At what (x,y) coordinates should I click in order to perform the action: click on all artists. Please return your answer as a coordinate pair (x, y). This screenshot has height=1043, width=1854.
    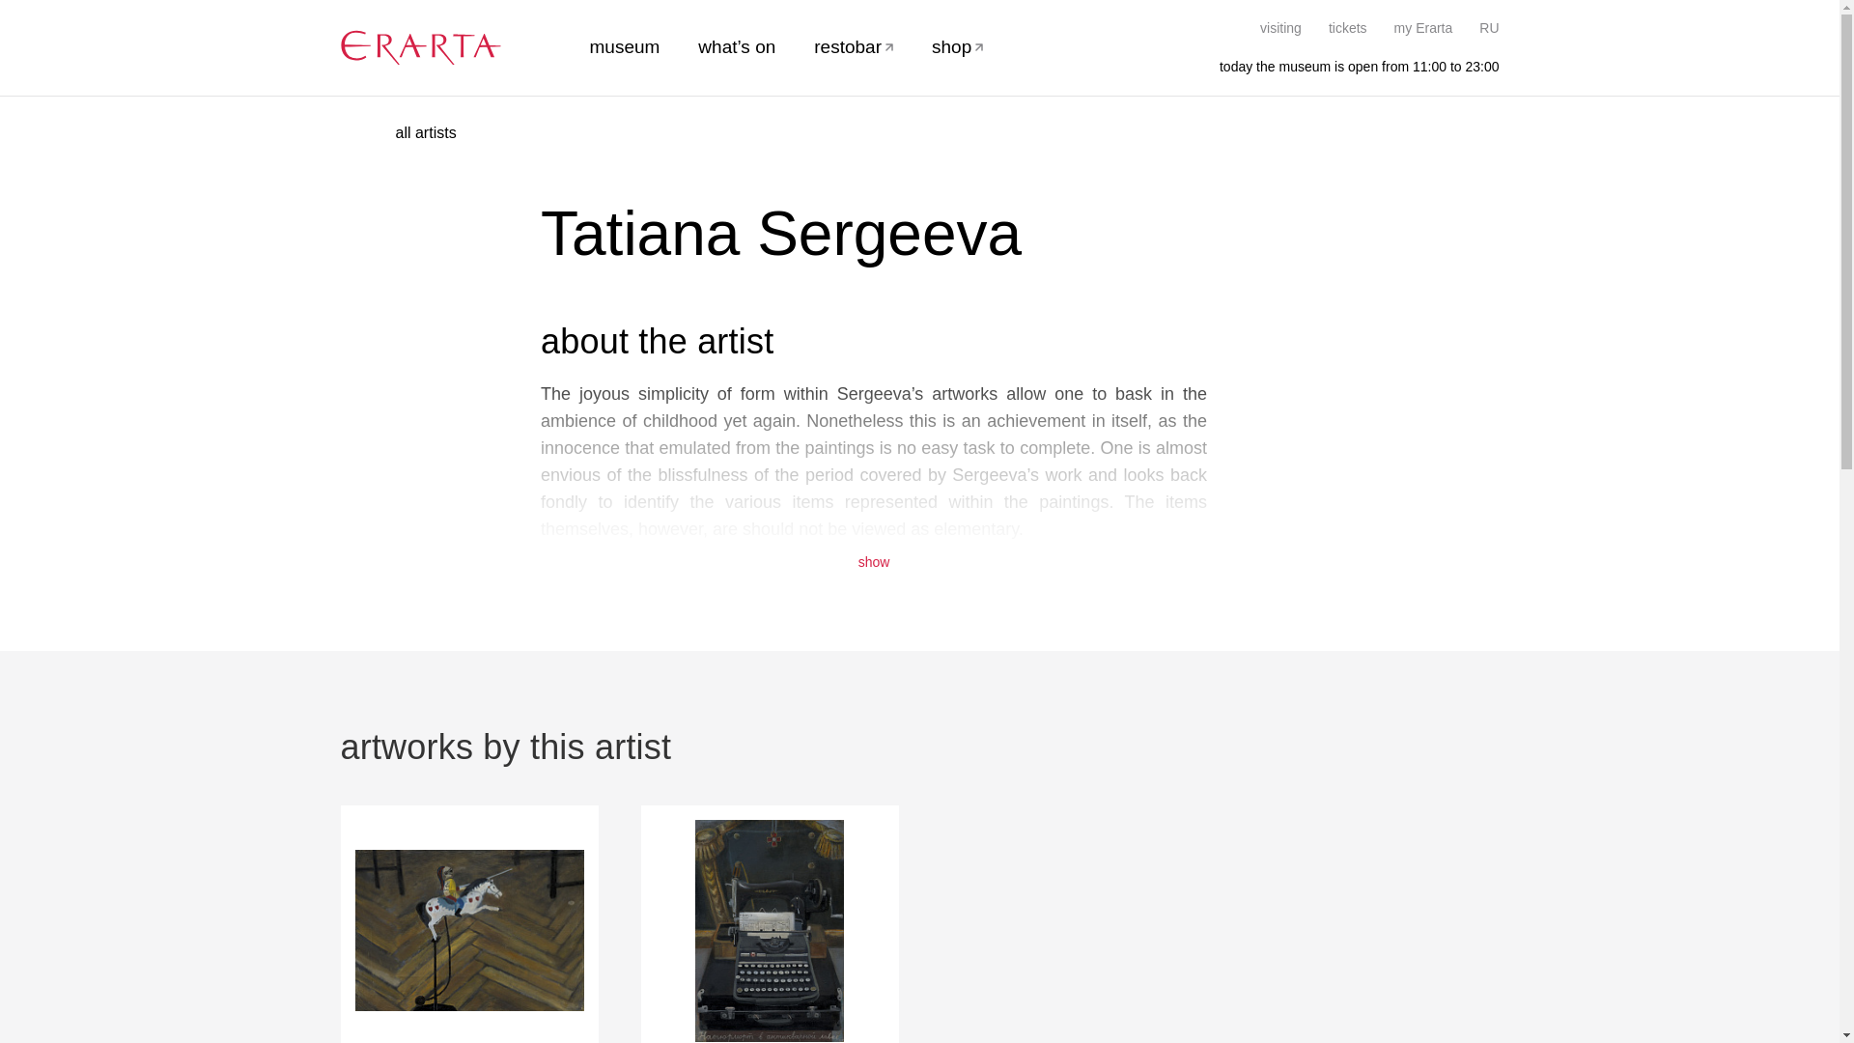
    Looking at the image, I should click on (436, 133).